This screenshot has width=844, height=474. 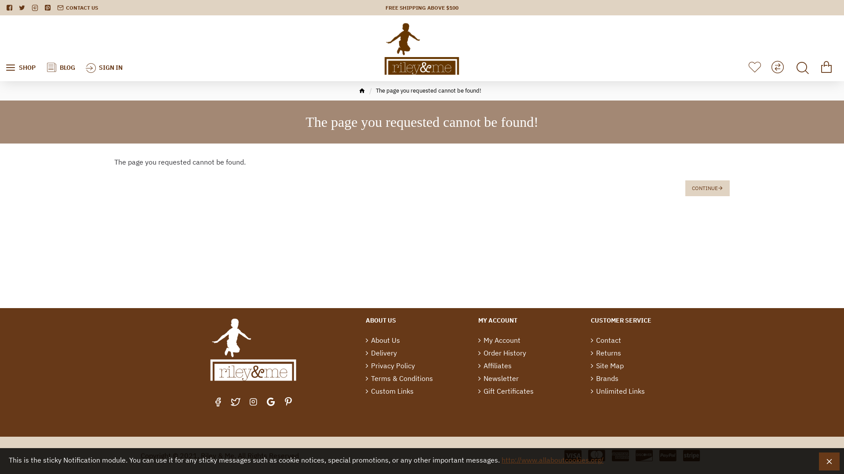 What do you see at coordinates (606, 354) in the screenshot?
I see `Returns` at bounding box center [606, 354].